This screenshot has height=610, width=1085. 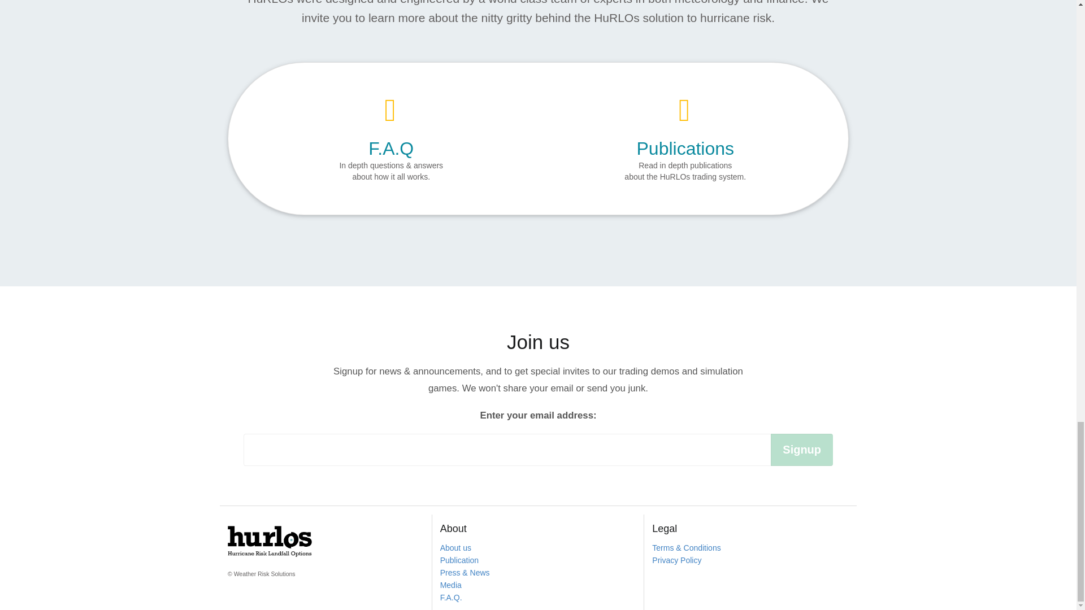 I want to click on Privacy Policy, so click(x=676, y=560).